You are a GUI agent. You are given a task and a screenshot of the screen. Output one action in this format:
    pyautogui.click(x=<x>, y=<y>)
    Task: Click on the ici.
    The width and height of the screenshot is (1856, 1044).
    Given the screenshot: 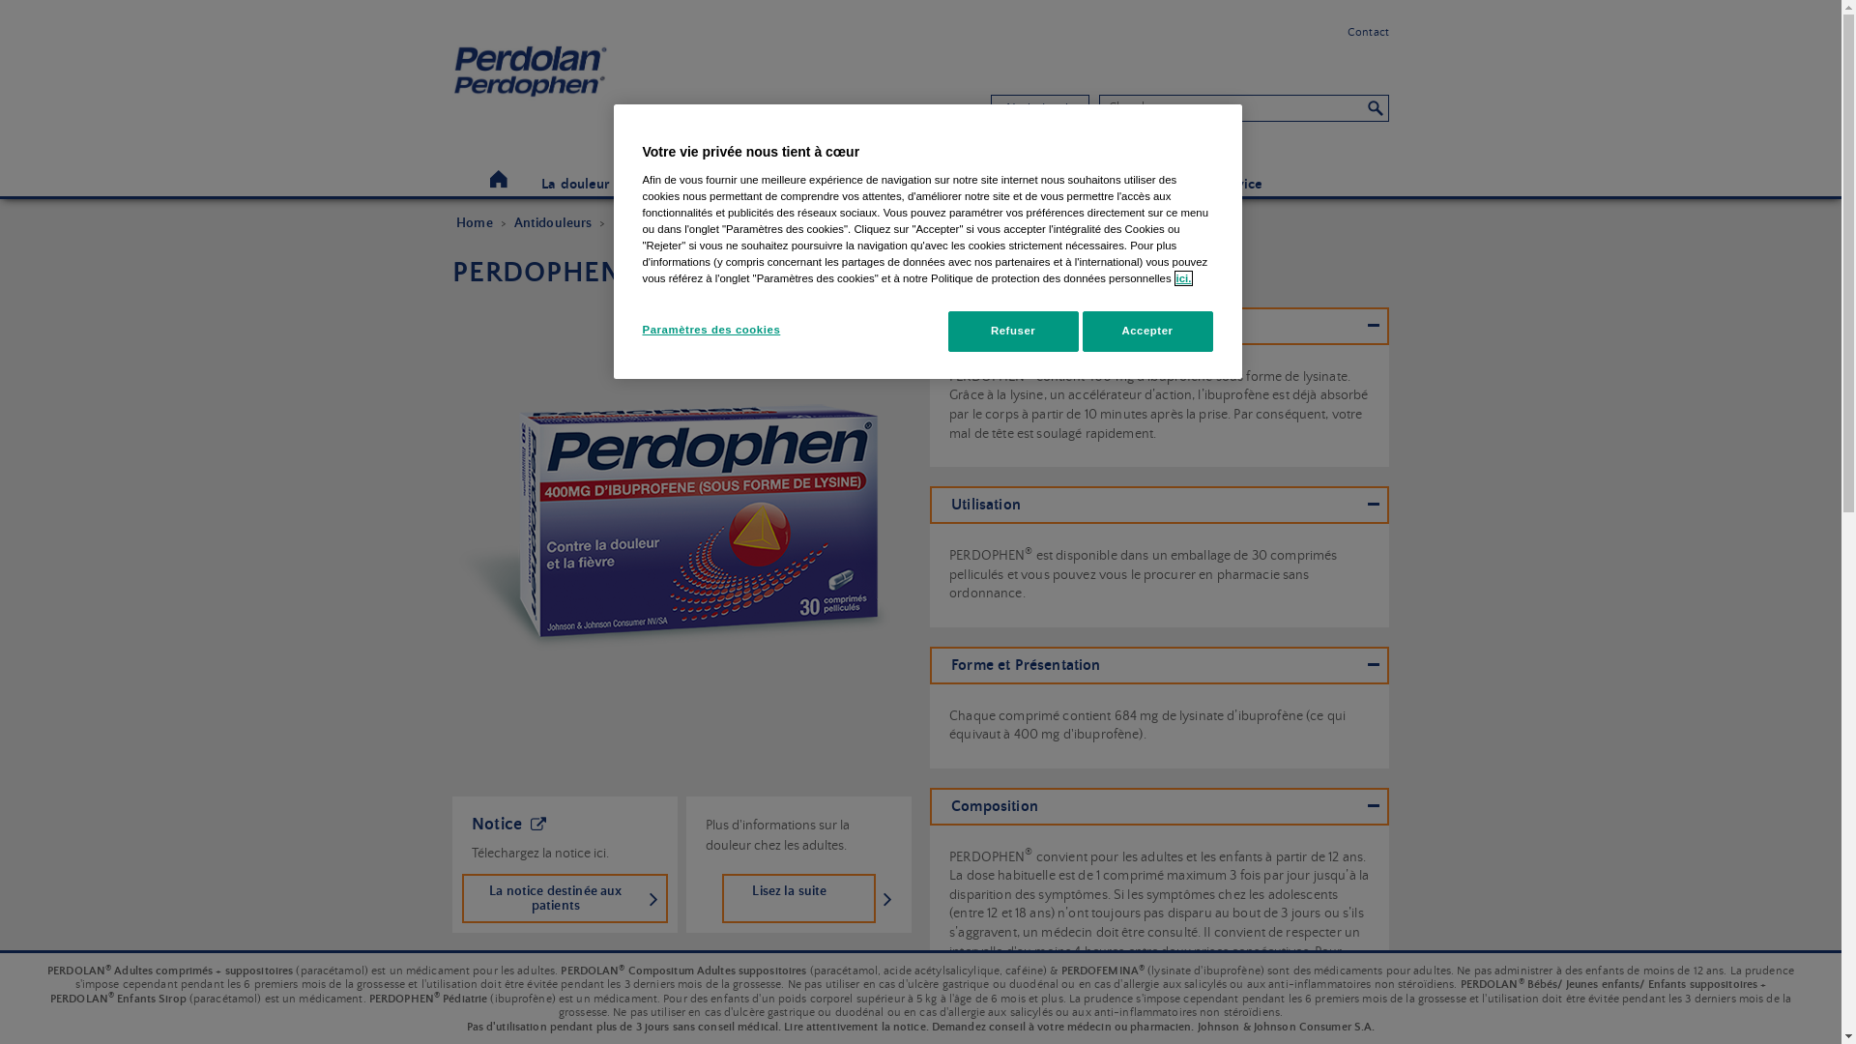 What is the action you would take?
    pyautogui.click(x=1184, y=278)
    